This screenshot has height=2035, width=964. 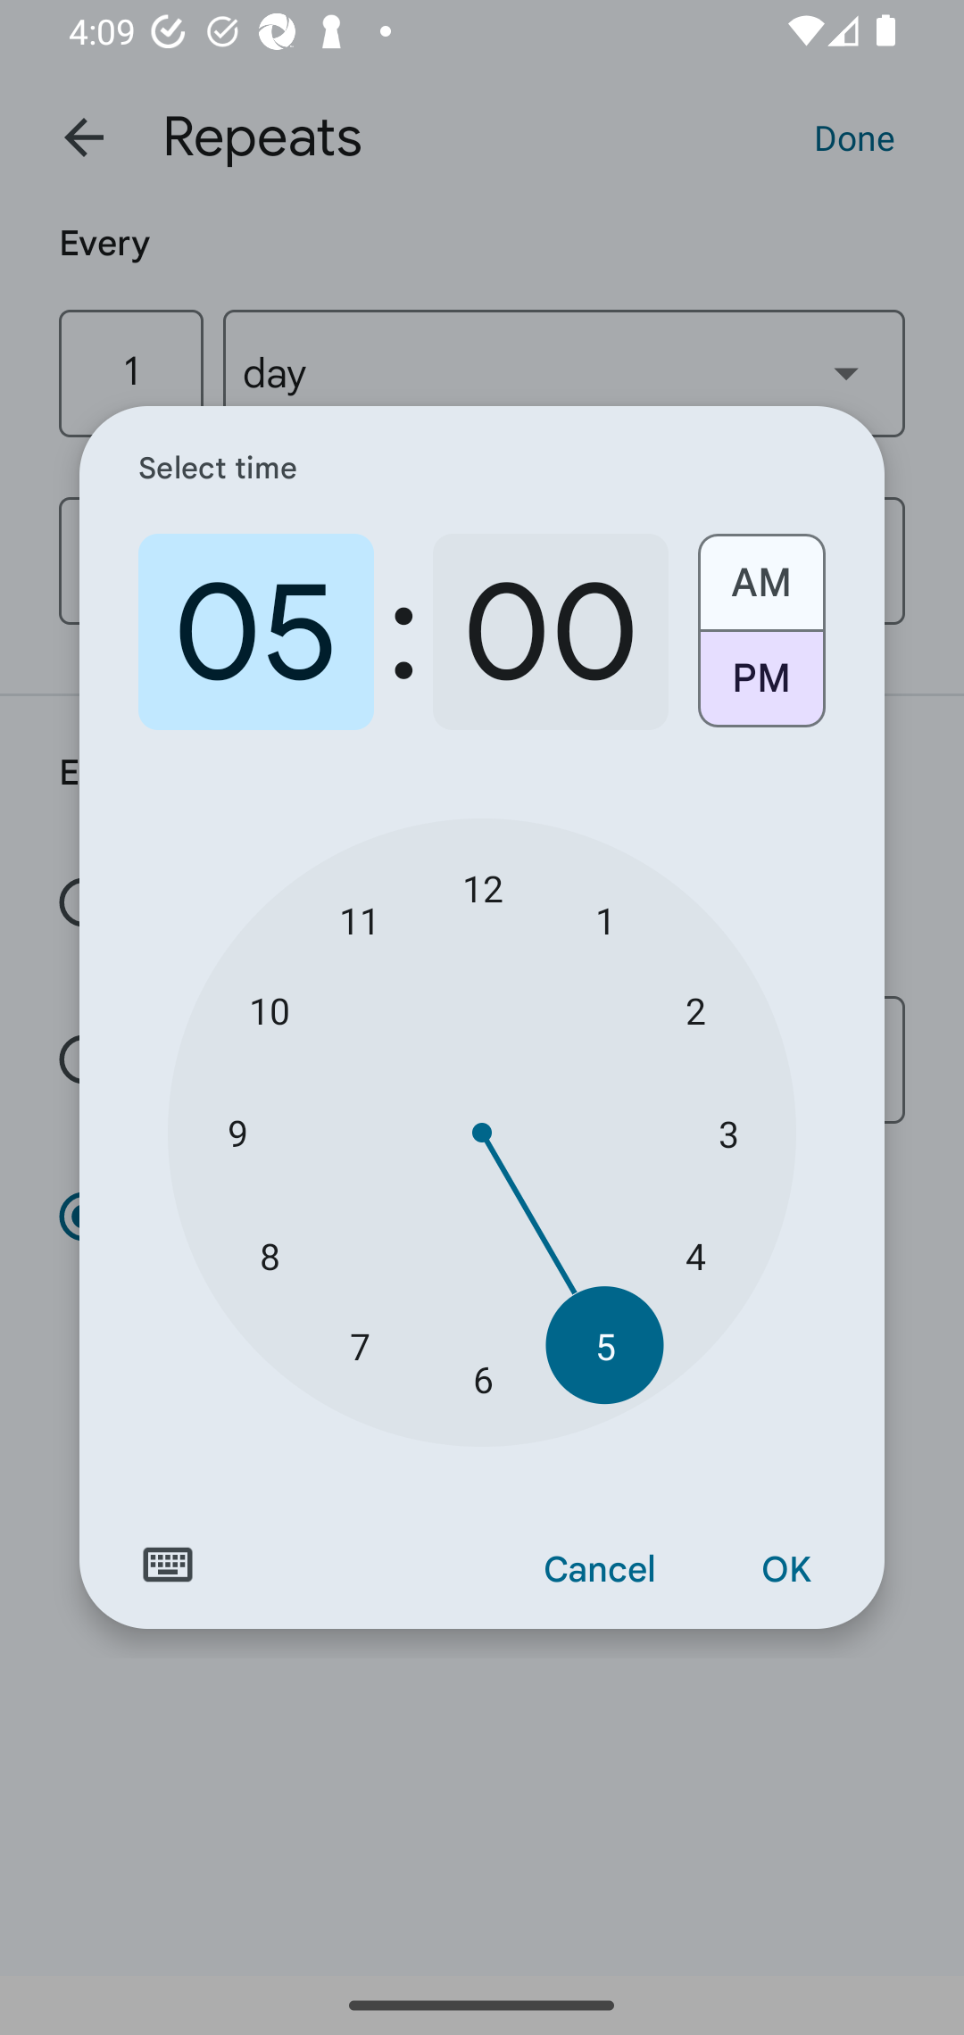 I want to click on 2 2 o'clock, so click(x=694, y=1010).